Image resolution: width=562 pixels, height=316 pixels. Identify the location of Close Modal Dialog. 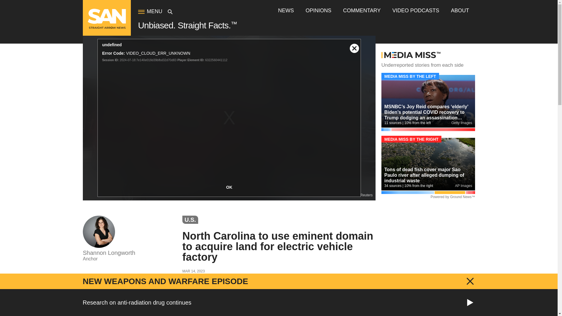
(354, 45).